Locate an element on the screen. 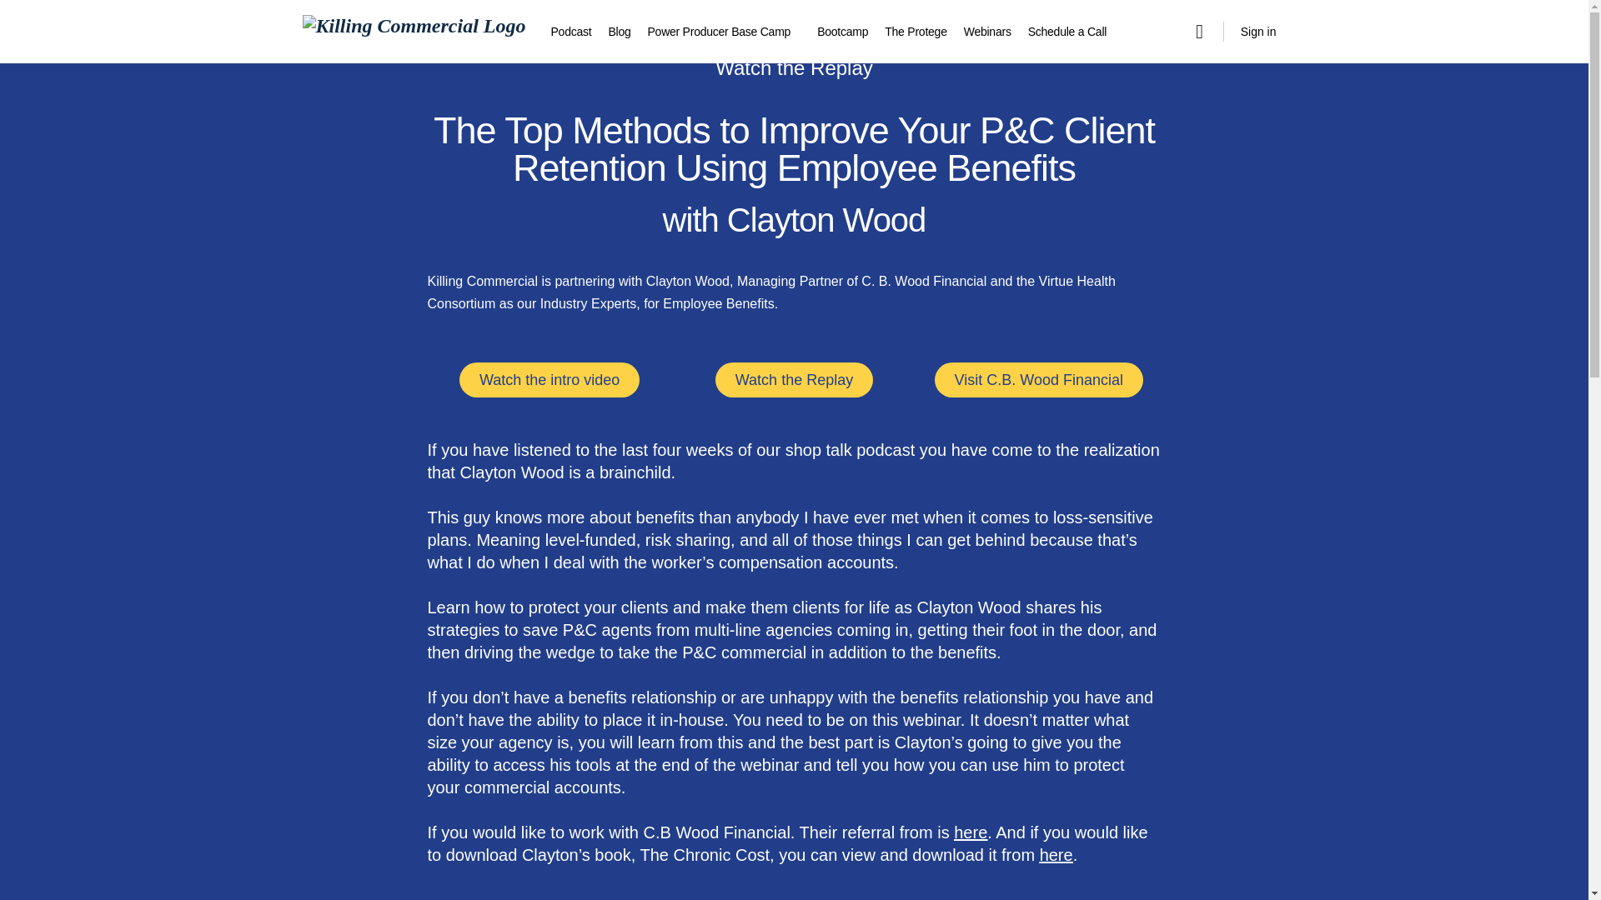 This screenshot has width=1601, height=900. Sign in is located at coordinates (1259, 32).